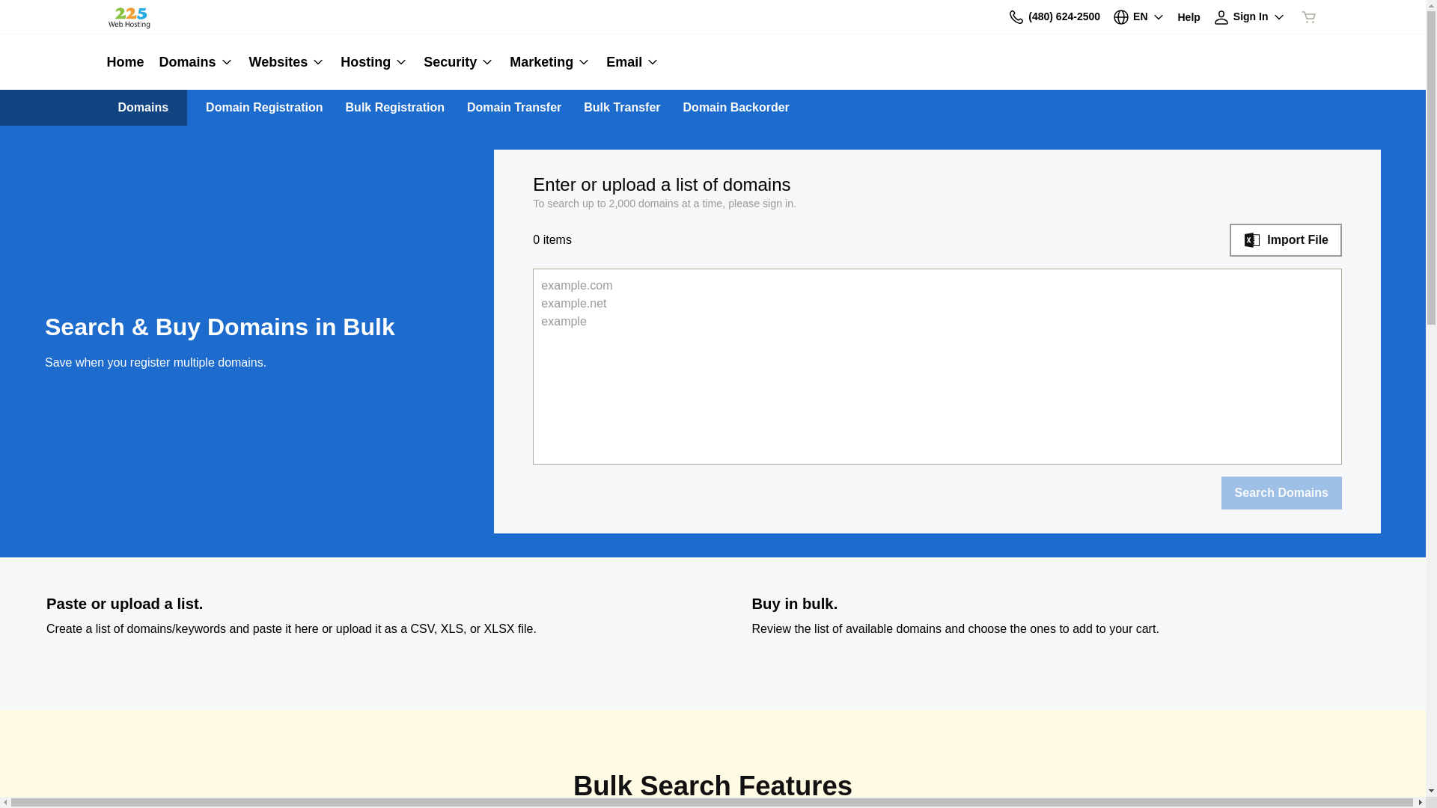 Image resolution: width=1437 pixels, height=808 pixels. What do you see at coordinates (1054, 16) in the screenshot?
I see `(480) 624-2500` at bounding box center [1054, 16].